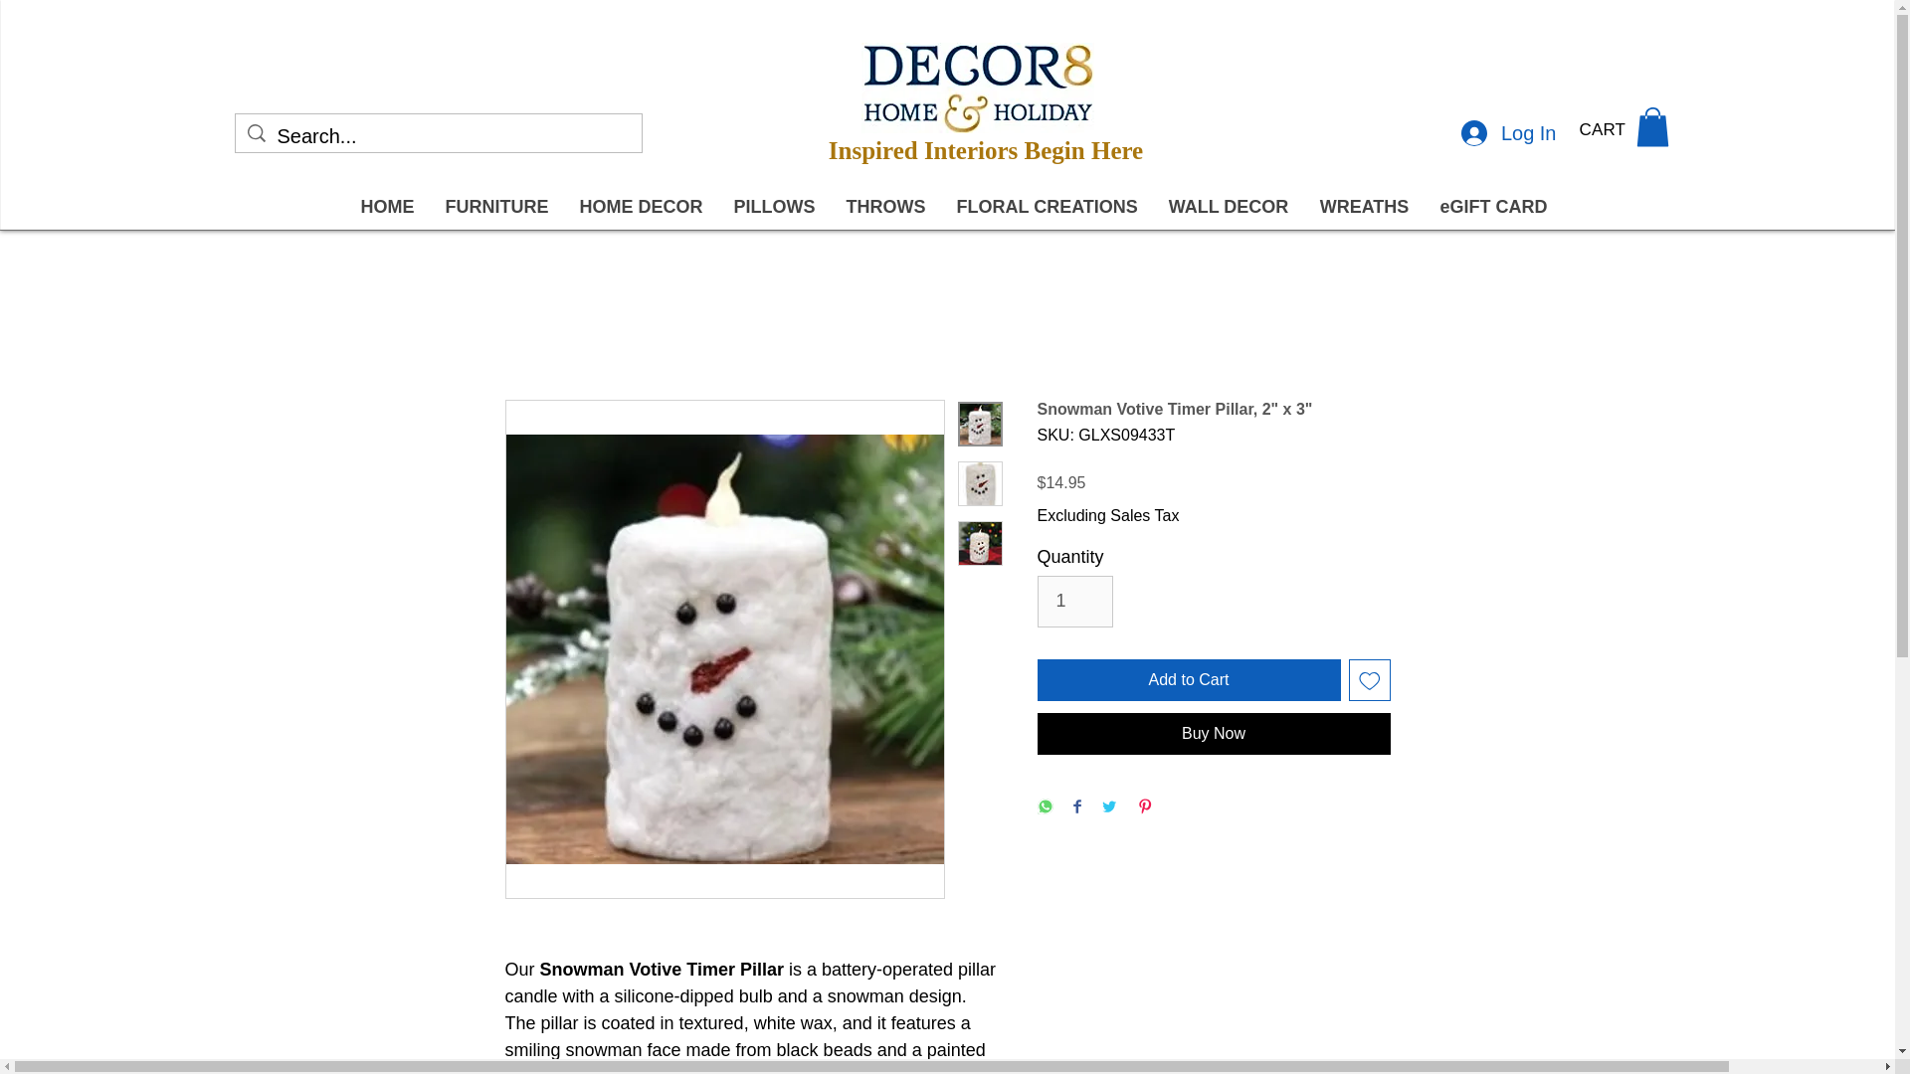  Describe the element at coordinates (1508, 133) in the screenshot. I see `Log In` at that location.